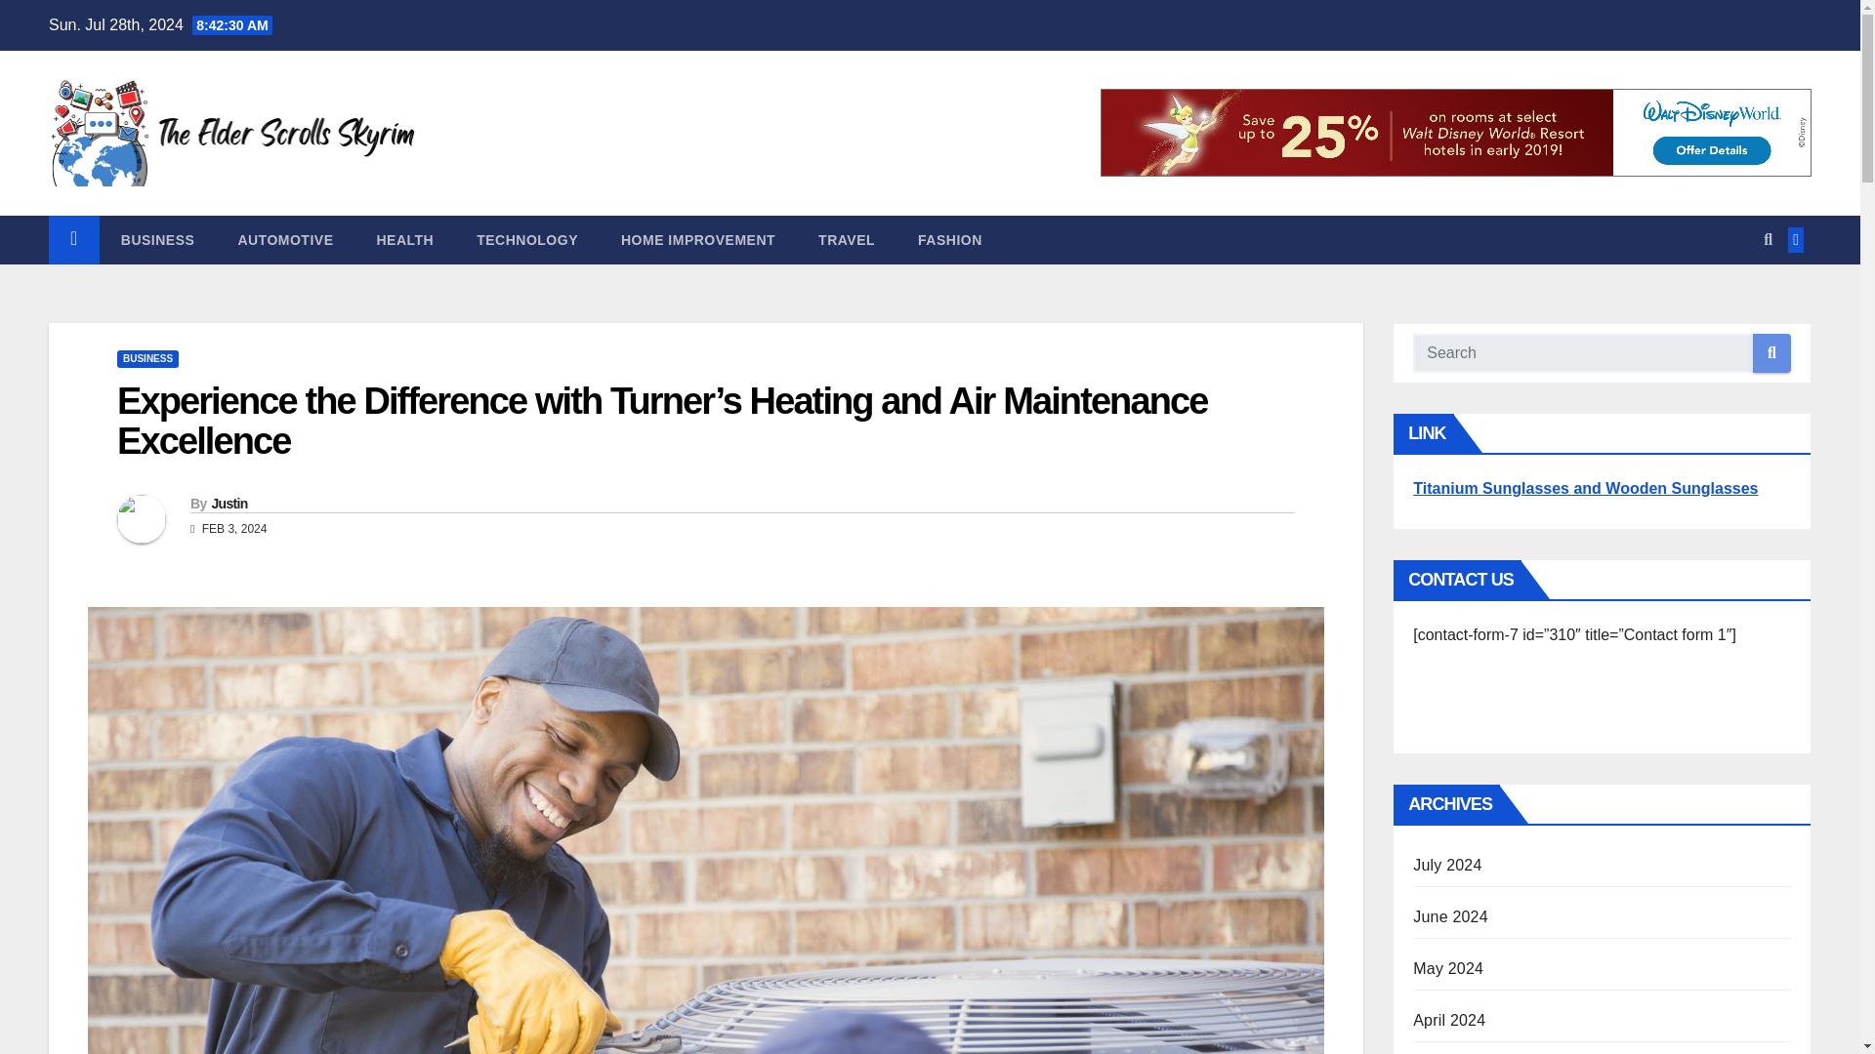 The height and width of the screenshot is (1054, 1875). What do you see at coordinates (949, 240) in the screenshot?
I see `FASHION` at bounding box center [949, 240].